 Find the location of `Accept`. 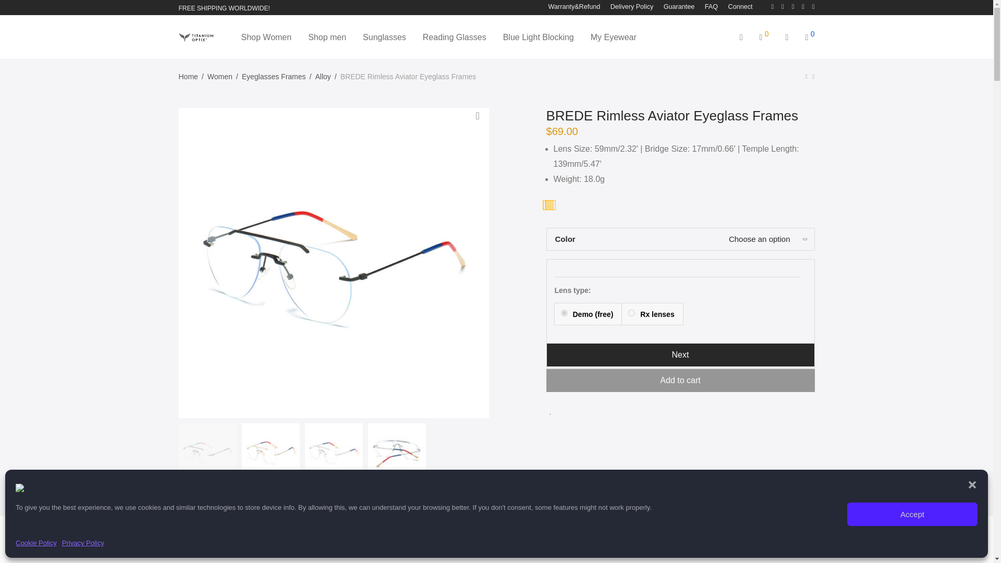

Accept is located at coordinates (912, 514).